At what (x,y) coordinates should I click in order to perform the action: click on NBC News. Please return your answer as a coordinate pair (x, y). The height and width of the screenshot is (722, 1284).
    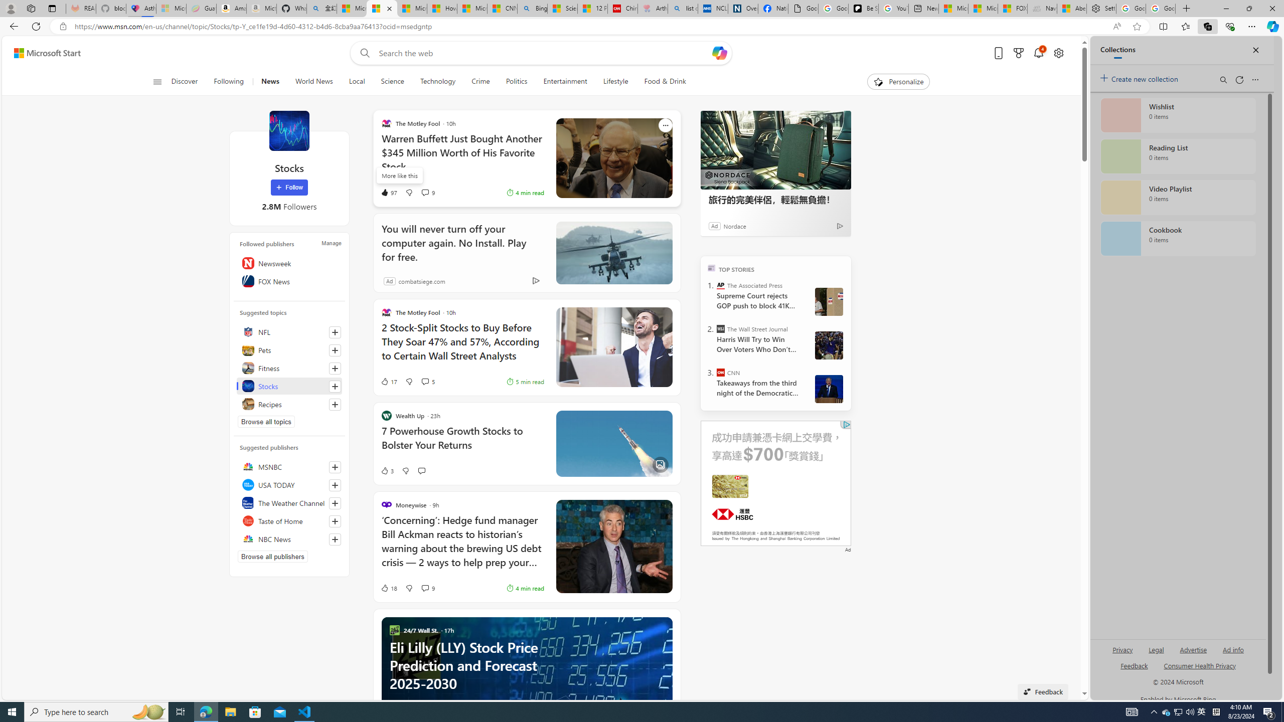
    Looking at the image, I should click on (289, 538).